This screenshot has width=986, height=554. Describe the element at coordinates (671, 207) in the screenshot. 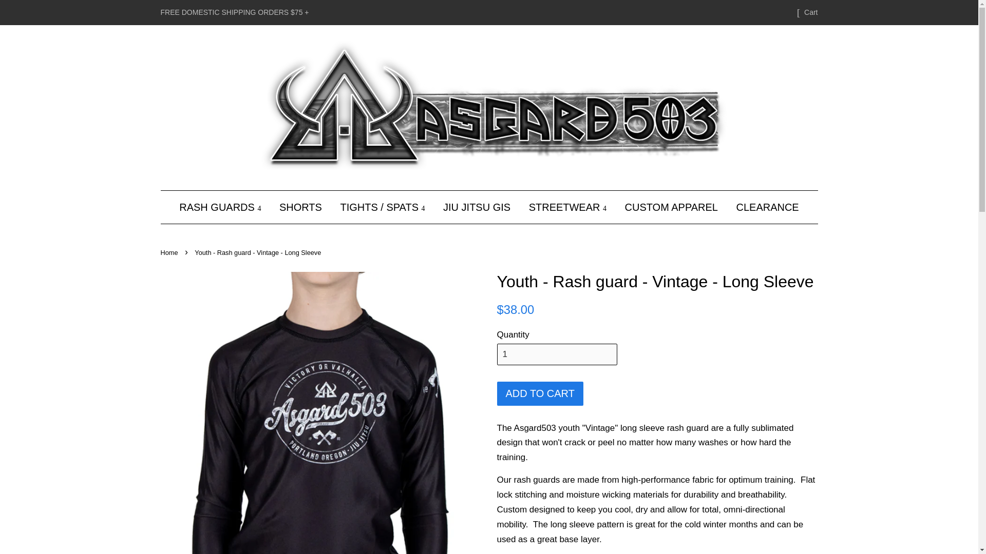

I see `CUSTOM APPAREL` at that location.